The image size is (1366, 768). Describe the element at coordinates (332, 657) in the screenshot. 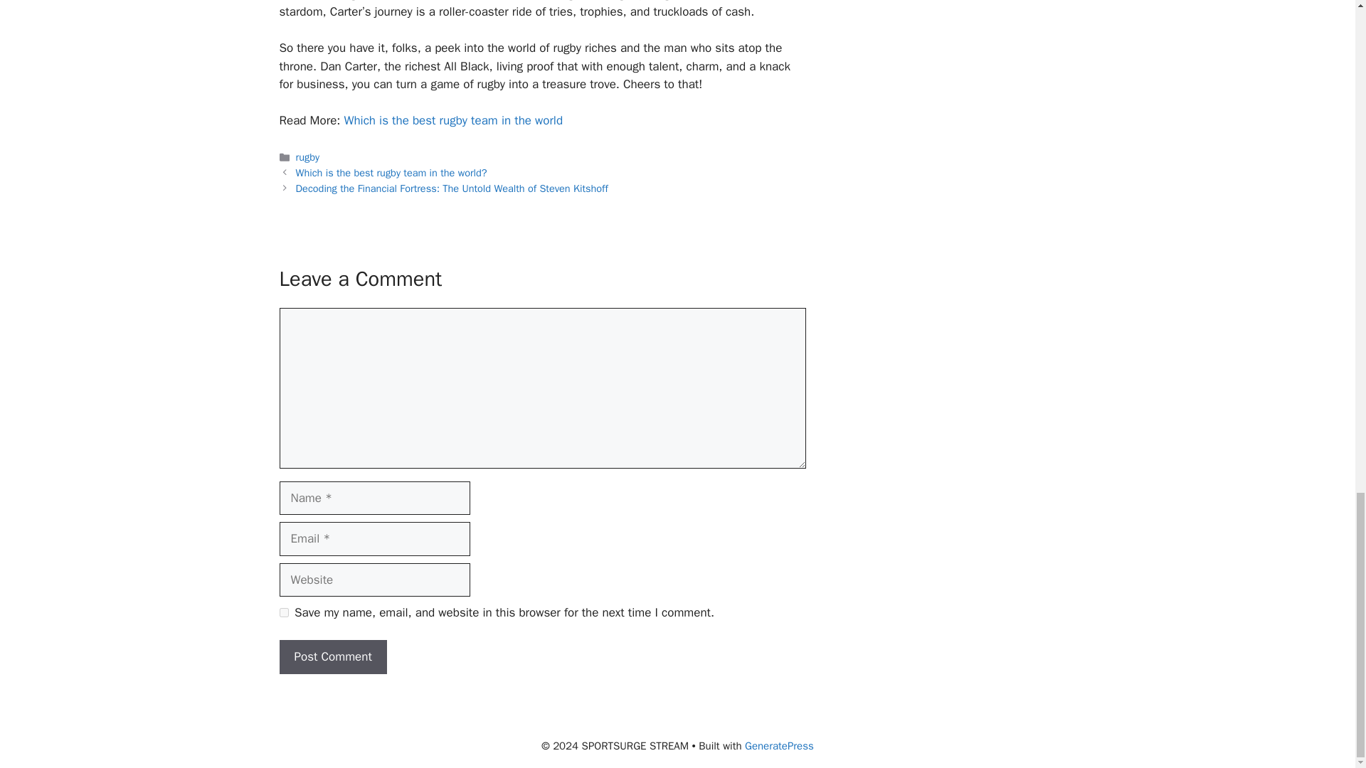

I see `Post Comment` at that location.